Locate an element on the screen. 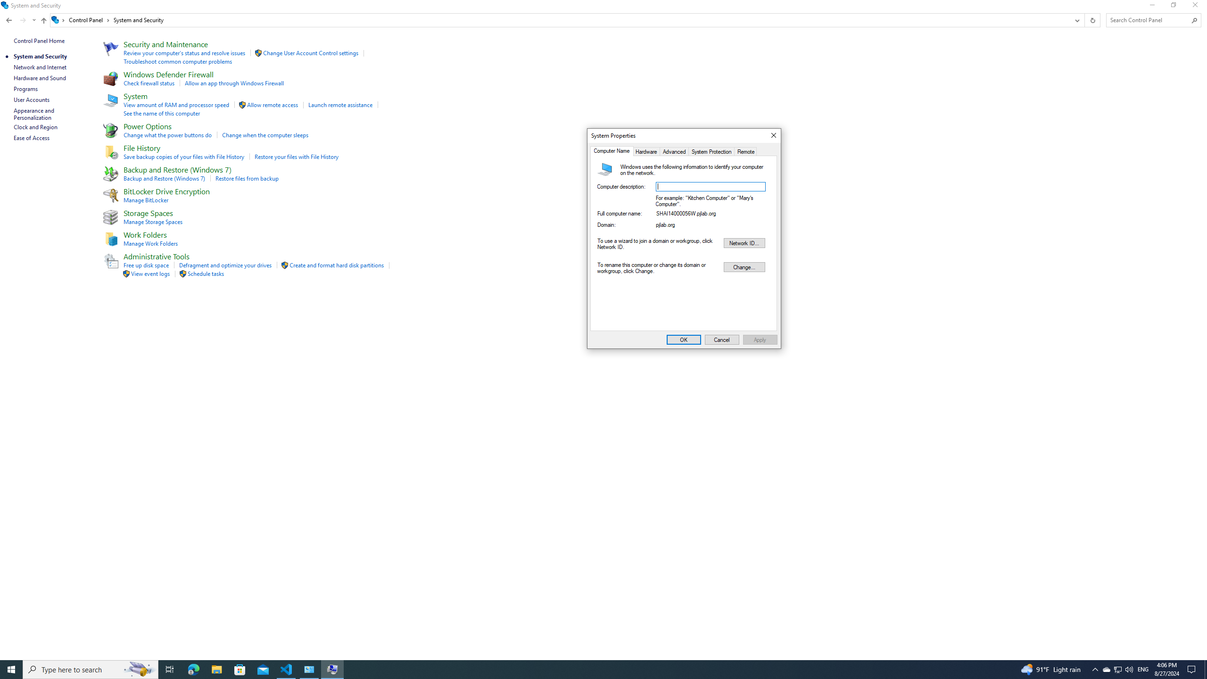 This screenshot has height=679, width=1207. File Explorer is located at coordinates (1129, 670).